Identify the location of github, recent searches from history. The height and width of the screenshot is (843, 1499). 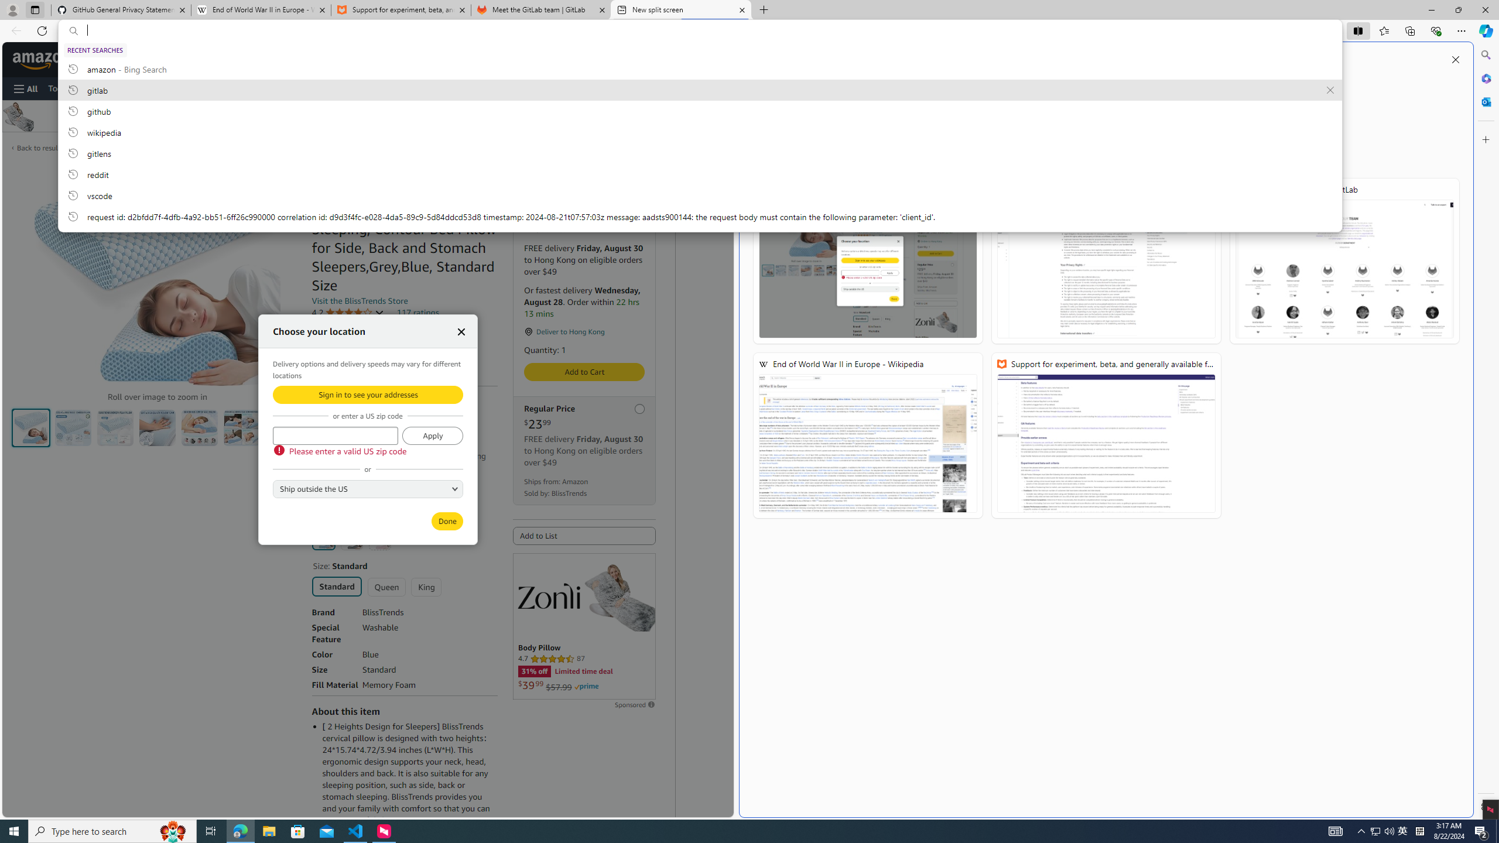
(700, 111).